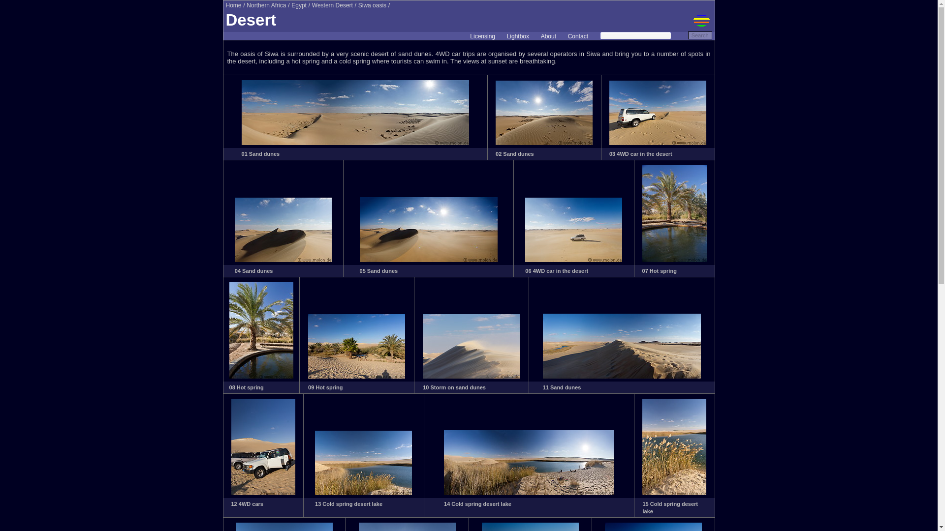  I want to click on 04 Sand dunes, so click(253, 271).